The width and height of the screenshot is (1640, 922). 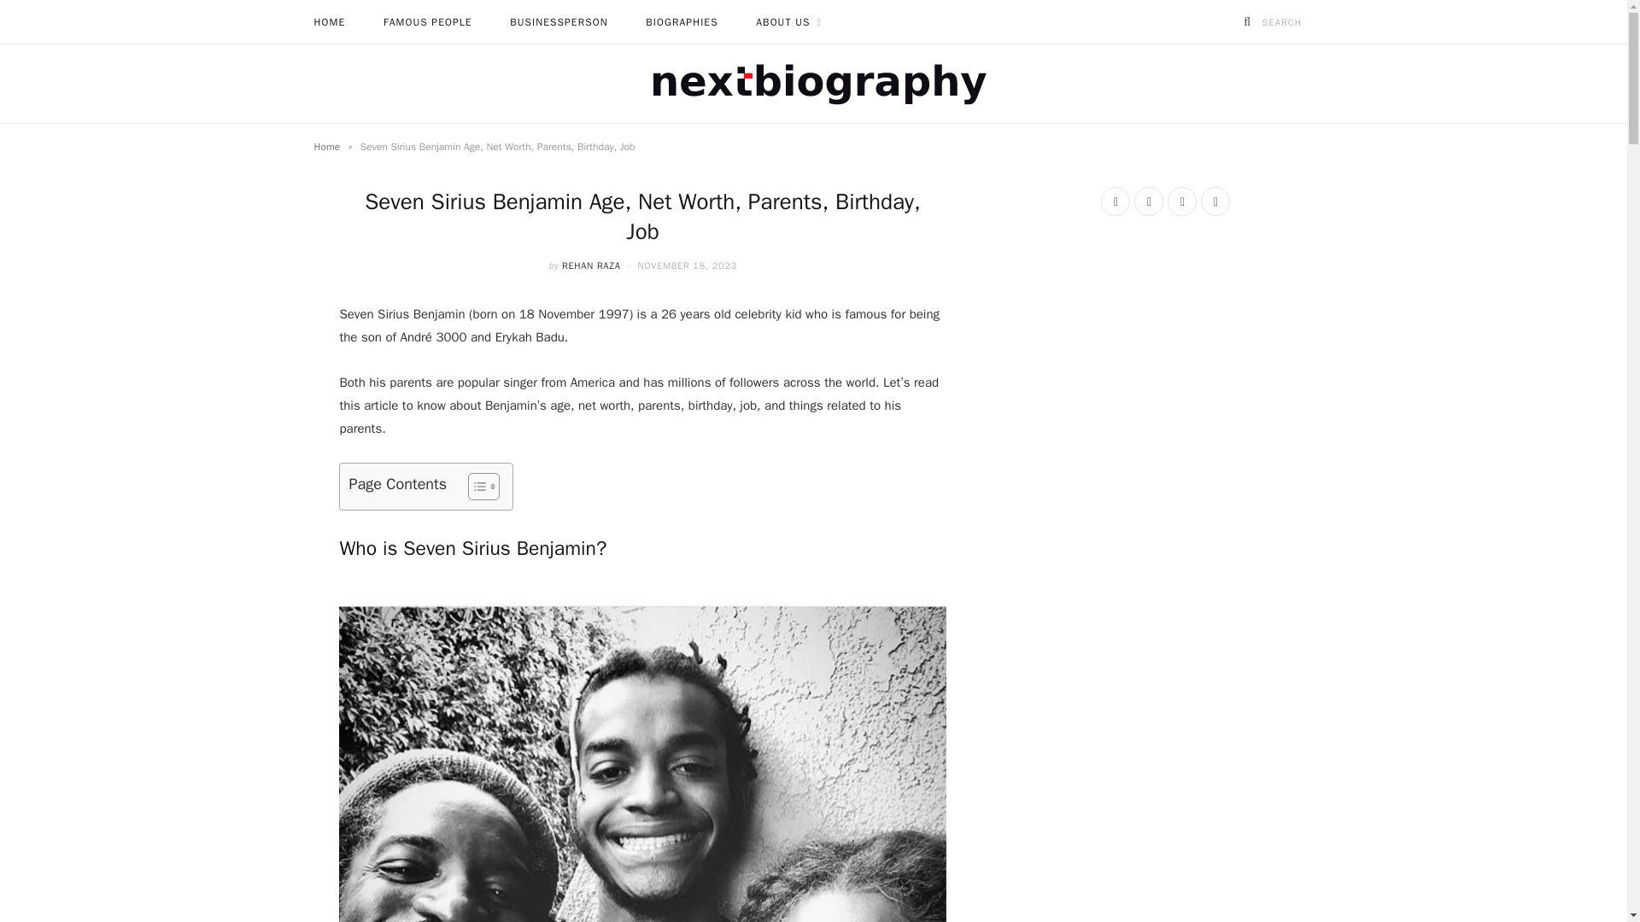 What do you see at coordinates (813, 84) in the screenshot?
I see `Next biography` at bounding box center [813, 84].